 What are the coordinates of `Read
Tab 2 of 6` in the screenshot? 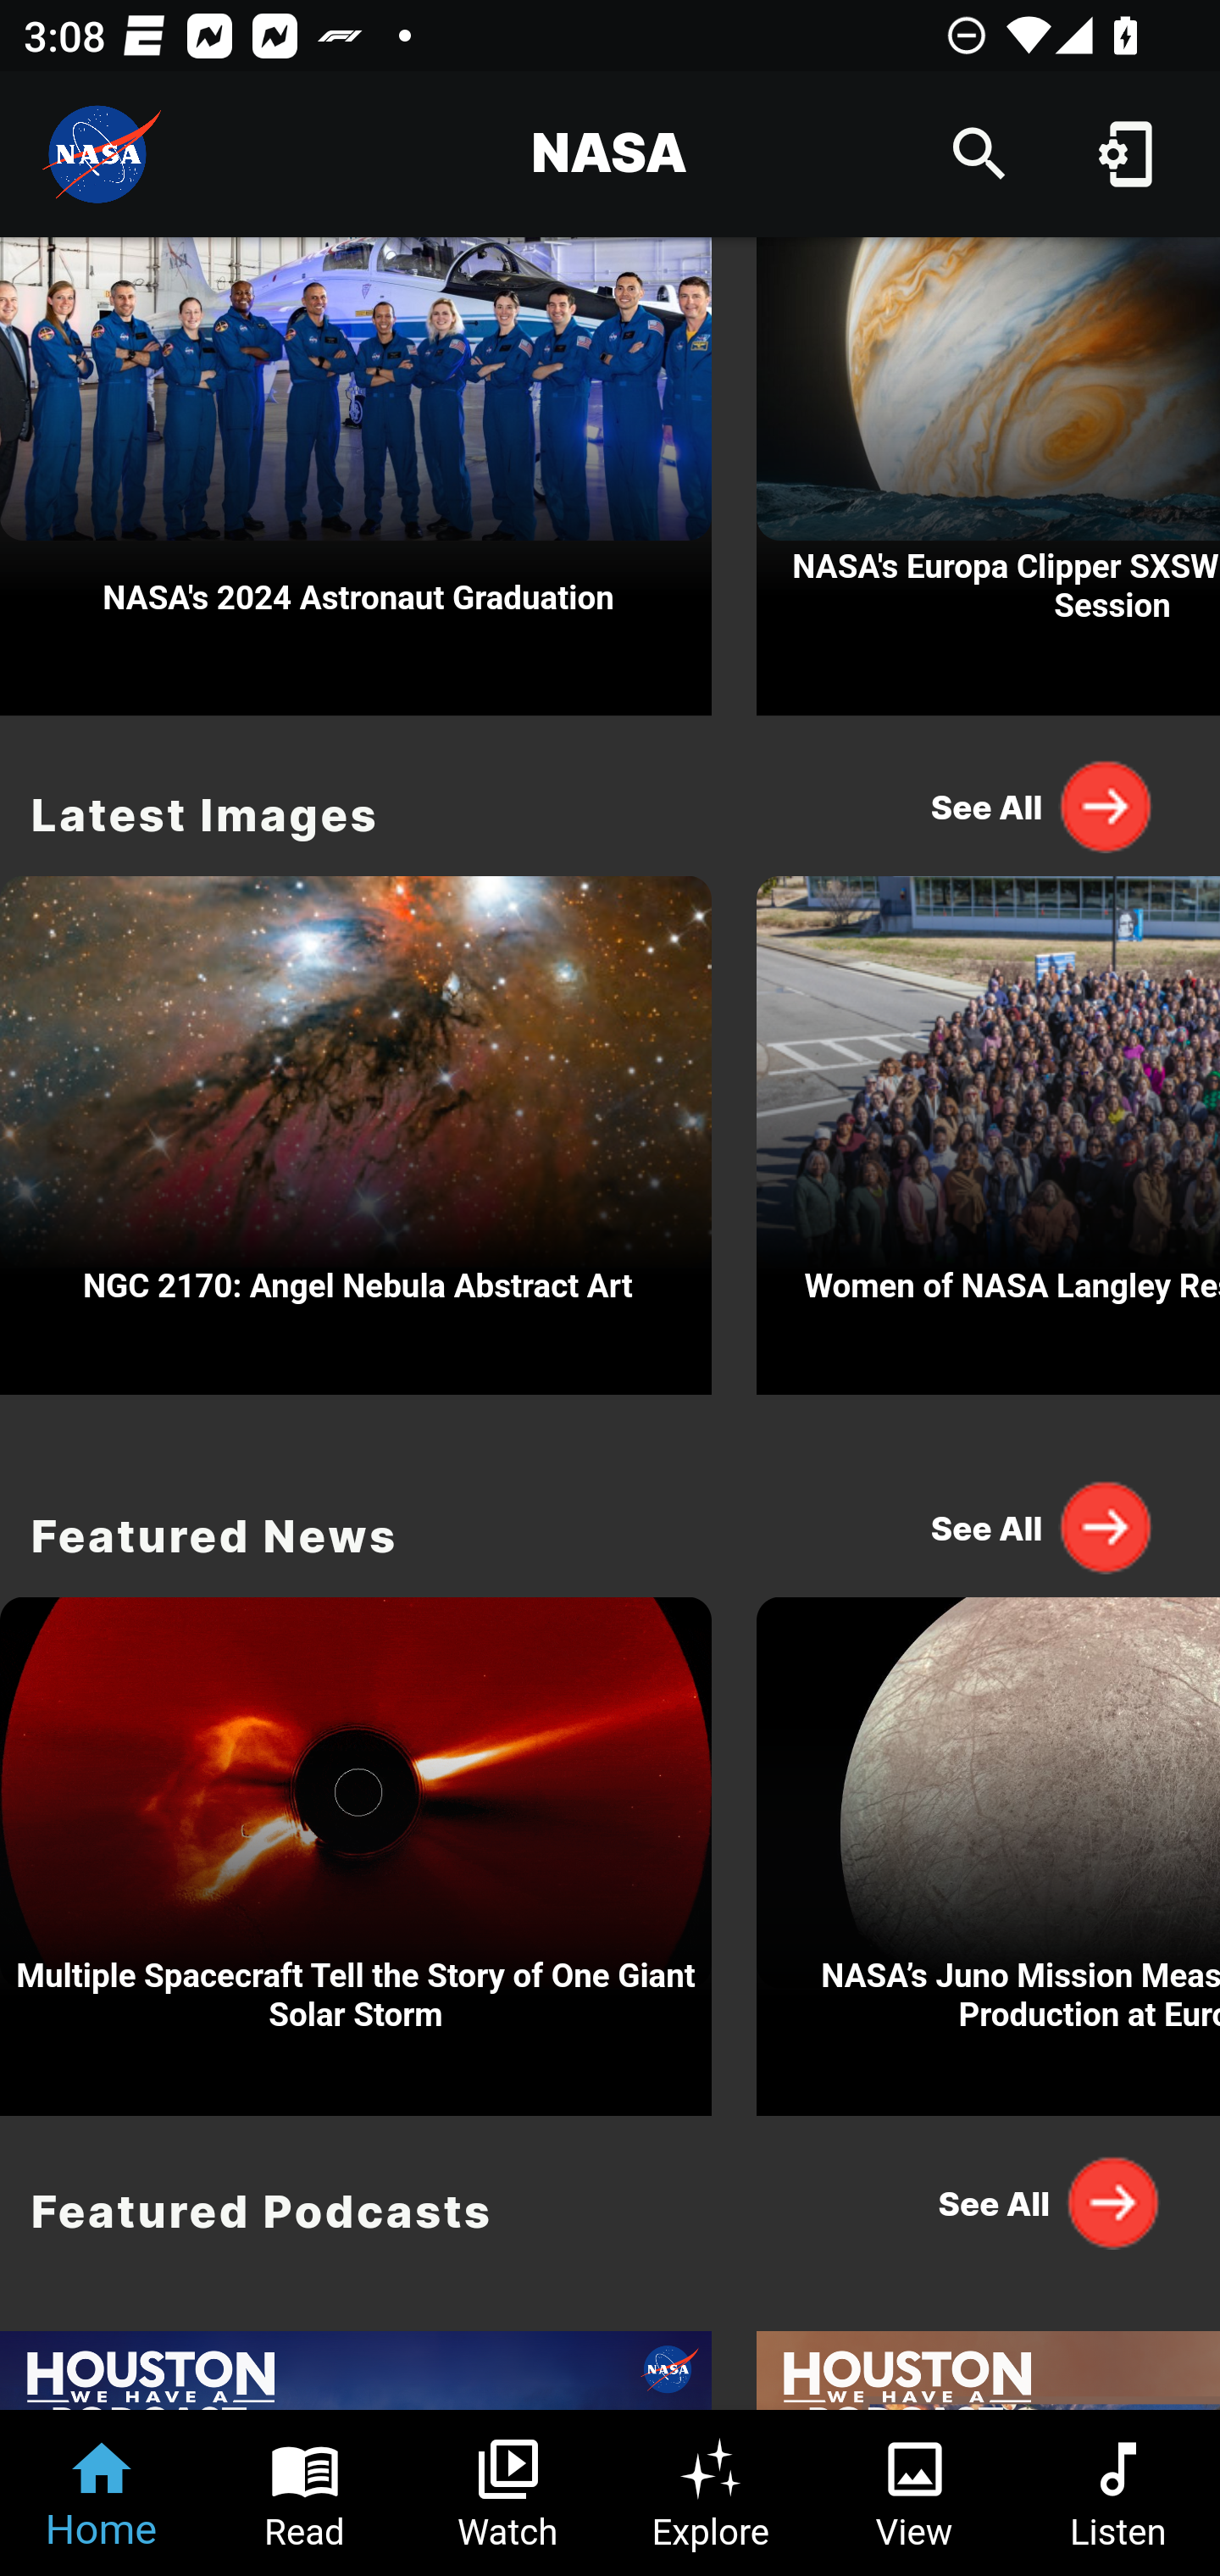 It's located at (305, 2493).